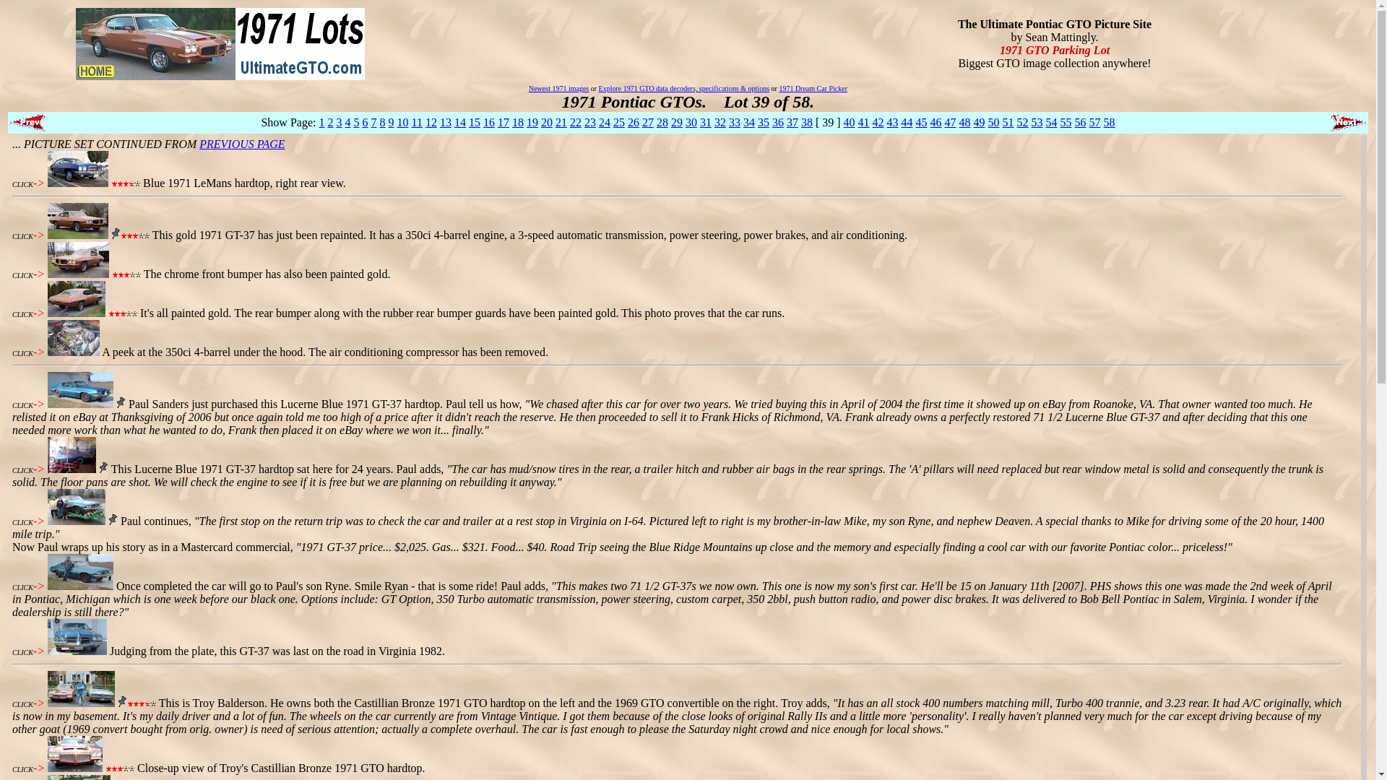  I want to click on 35, so click(763, 122).